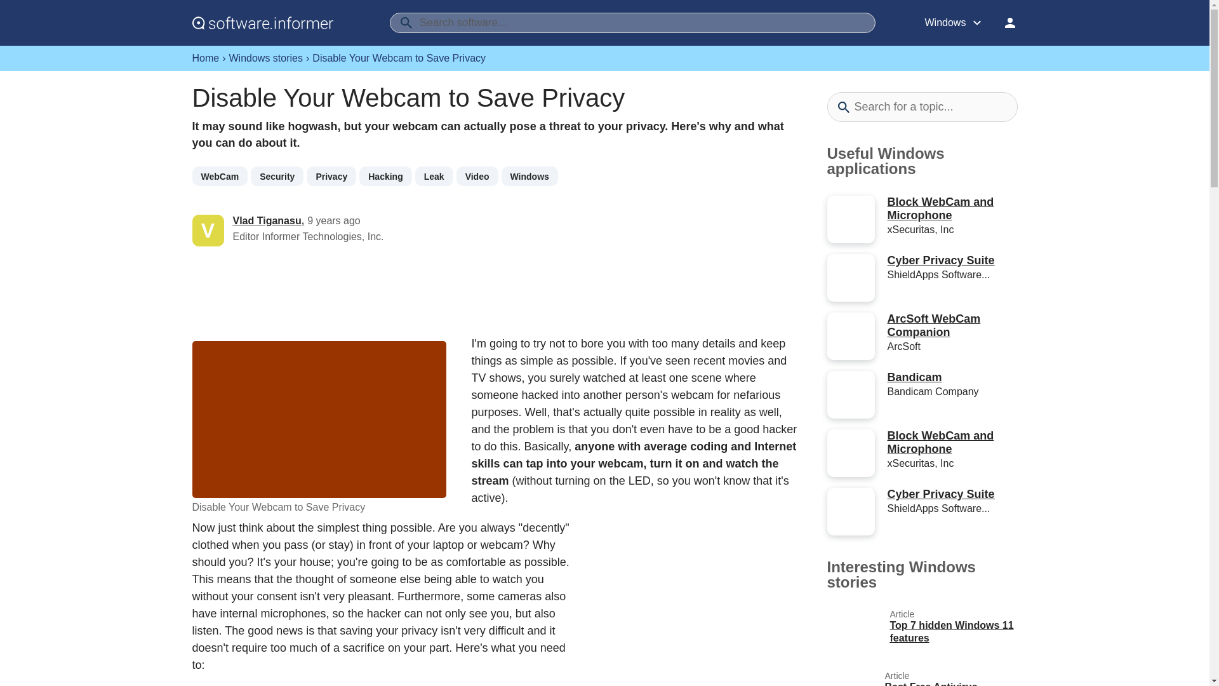  Describe the element at coordinates (219, 176) in the screenshot. I see `WebCam` at that location.